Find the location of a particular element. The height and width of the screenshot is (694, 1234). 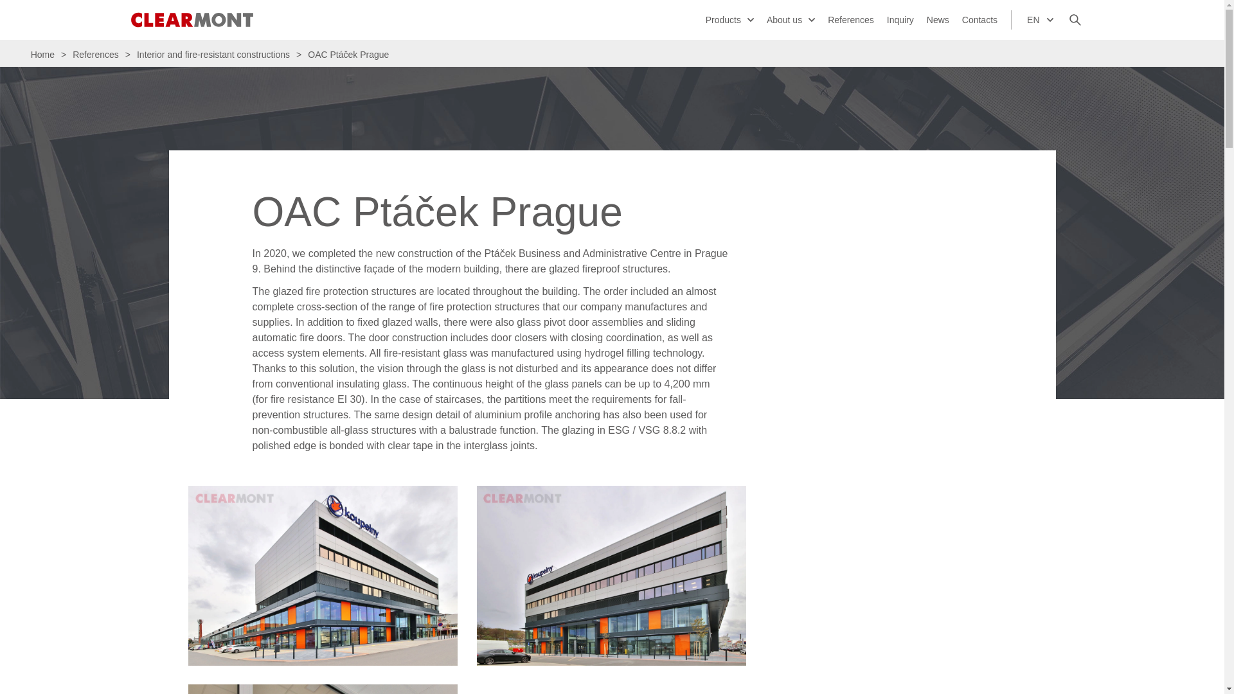

Go to - News is located at coordinates (938, 19).